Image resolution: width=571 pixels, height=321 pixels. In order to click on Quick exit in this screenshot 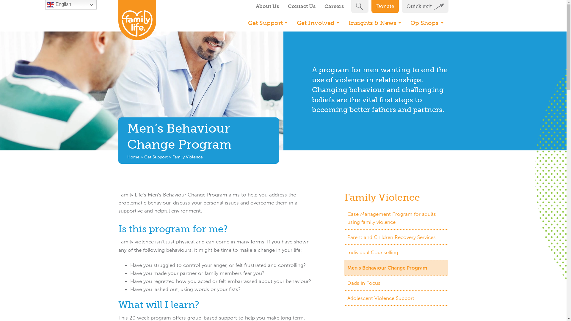, I will do `click(425, 7)`.